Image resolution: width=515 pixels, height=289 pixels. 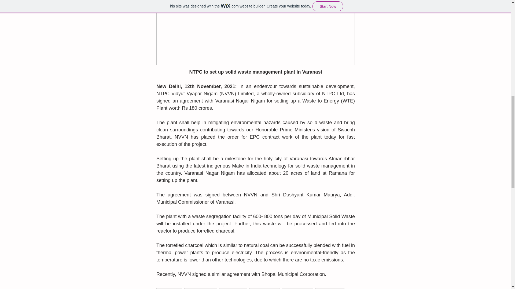 I want to click on national news, so click(x=264, y=288).